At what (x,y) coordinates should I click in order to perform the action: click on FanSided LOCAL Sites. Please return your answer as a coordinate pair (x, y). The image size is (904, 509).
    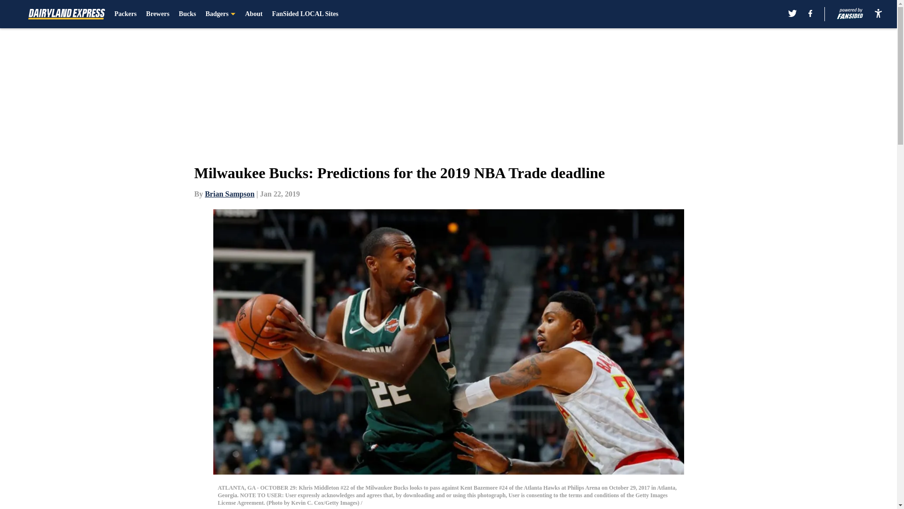
    Looking at the image, I should click on (305, 14).